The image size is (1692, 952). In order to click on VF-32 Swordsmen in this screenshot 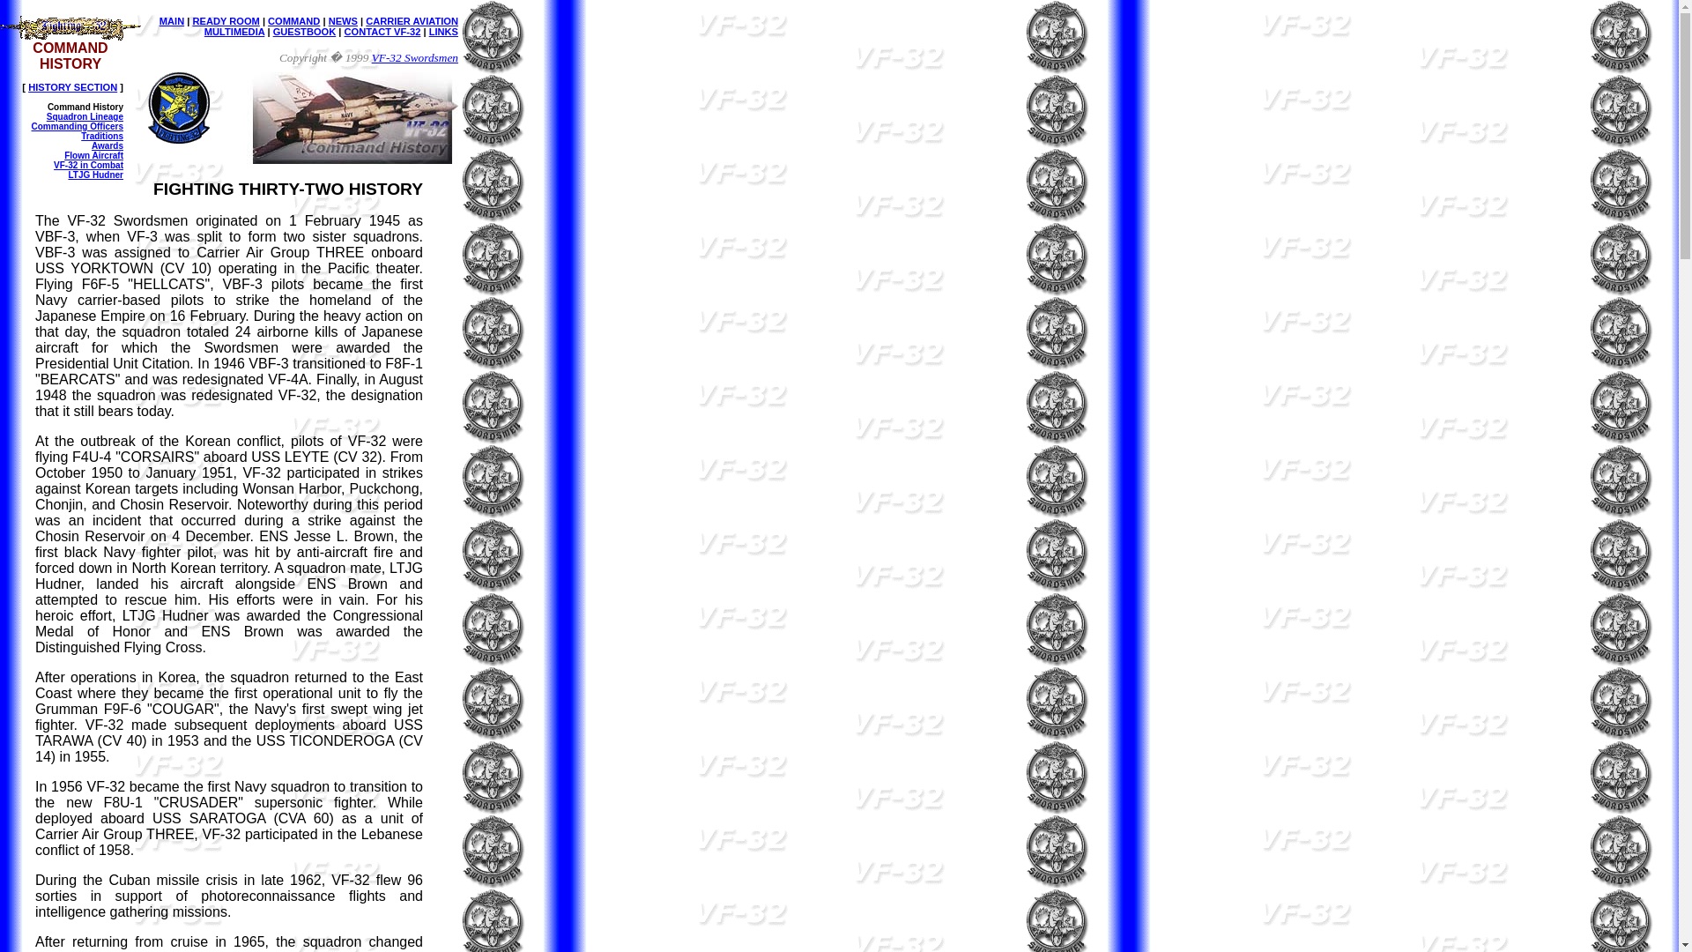, I will do `click(415, 58)`.